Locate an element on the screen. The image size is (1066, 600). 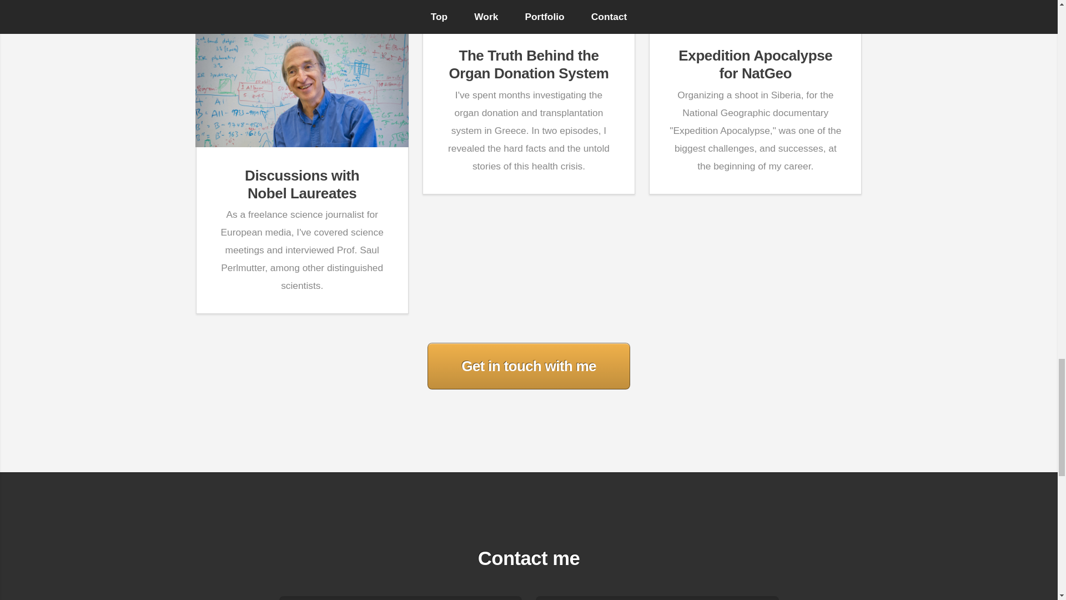
Get in touch with me is located at coordinates (529, 366).